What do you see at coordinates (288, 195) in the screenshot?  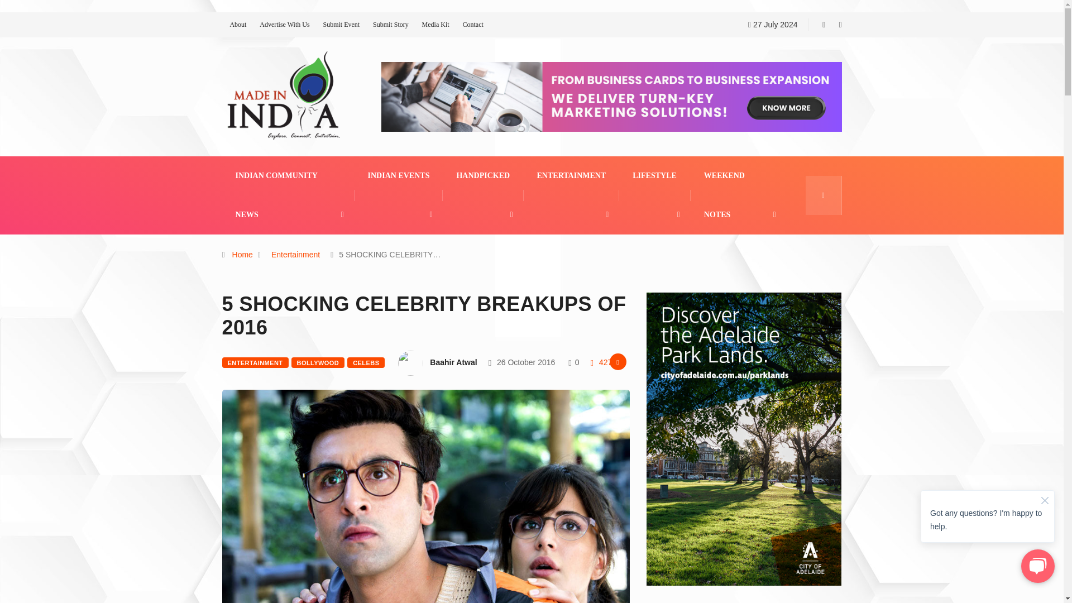 I see `INDIAN COMMUNITY NEWS` at bounding box center [288, 195].